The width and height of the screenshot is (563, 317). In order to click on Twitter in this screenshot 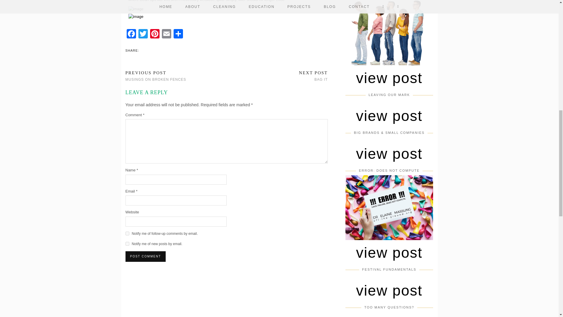, I will do `click(143, 35)`.